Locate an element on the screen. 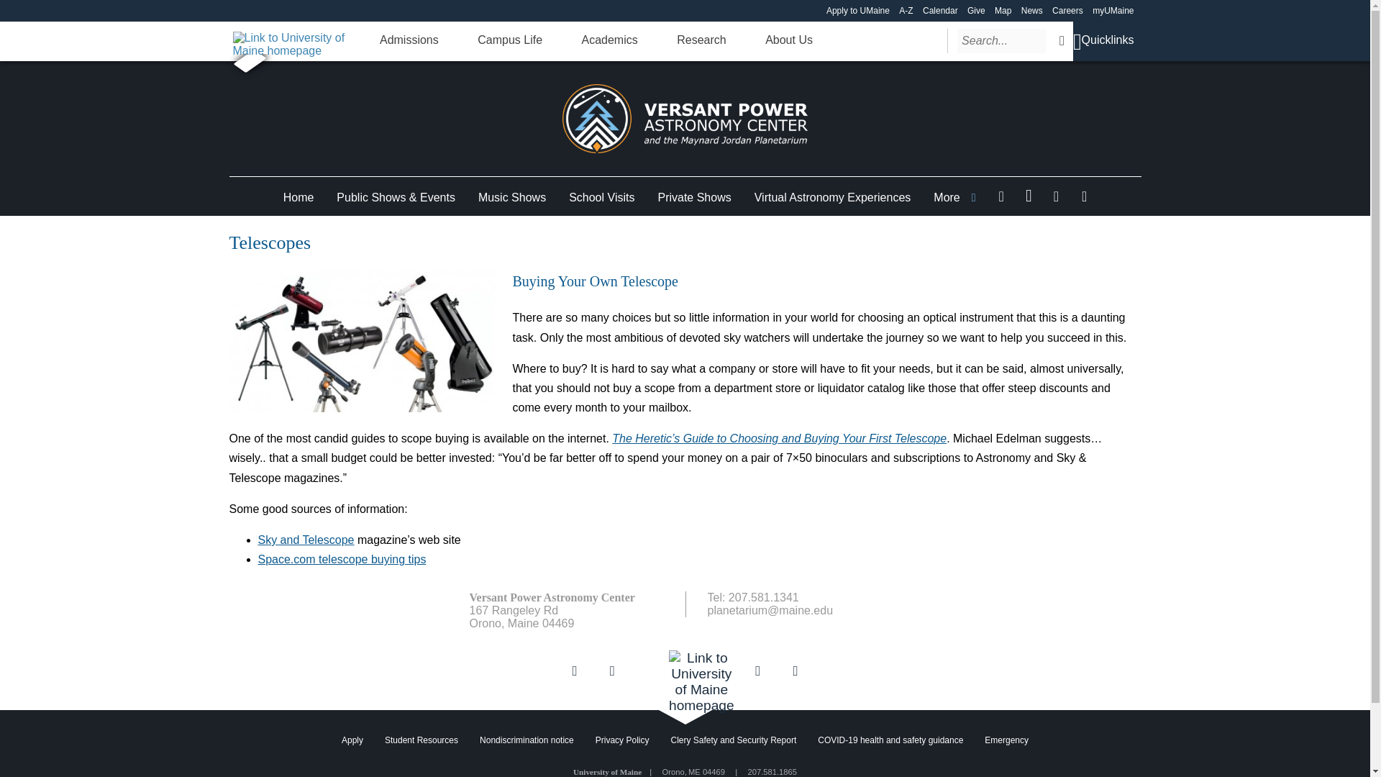  Search is located at coordinates (1062, 40).